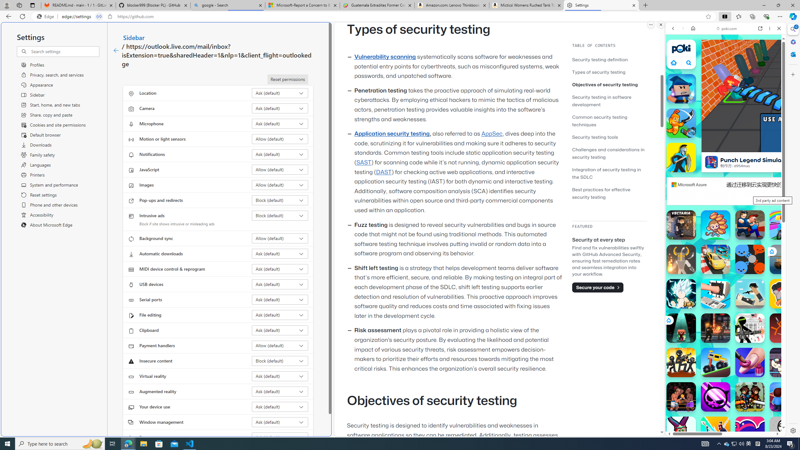 The height and width of the screenshot is (450, 800). Describe the element at coordinates (681, 328) in the screenshot. I see `Quivershot` at that location.